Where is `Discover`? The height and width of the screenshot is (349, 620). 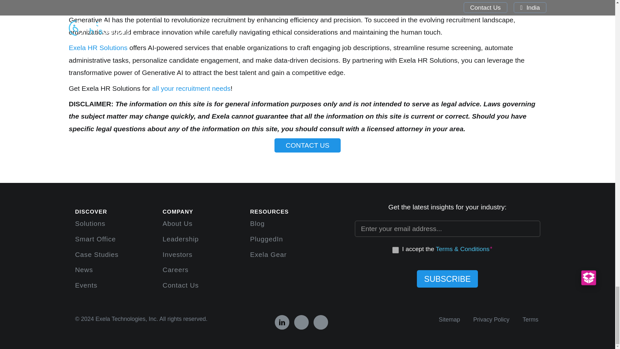
Discover is located at coordinates (269, 211).